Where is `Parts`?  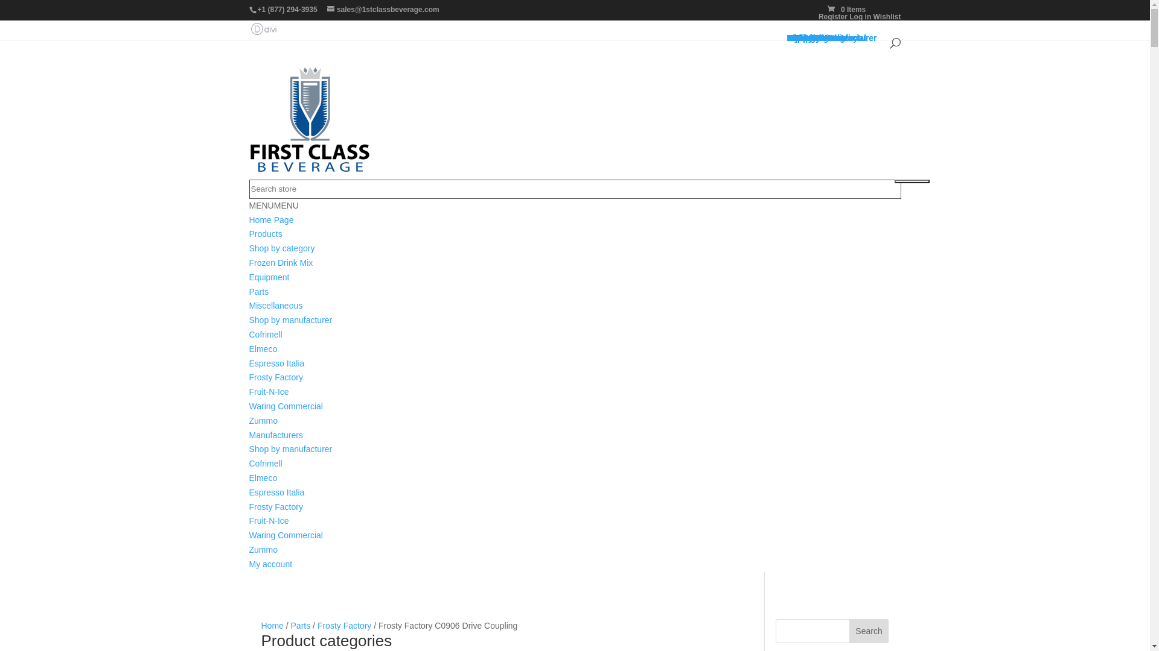 Parts is located at coordinates (258, 292).